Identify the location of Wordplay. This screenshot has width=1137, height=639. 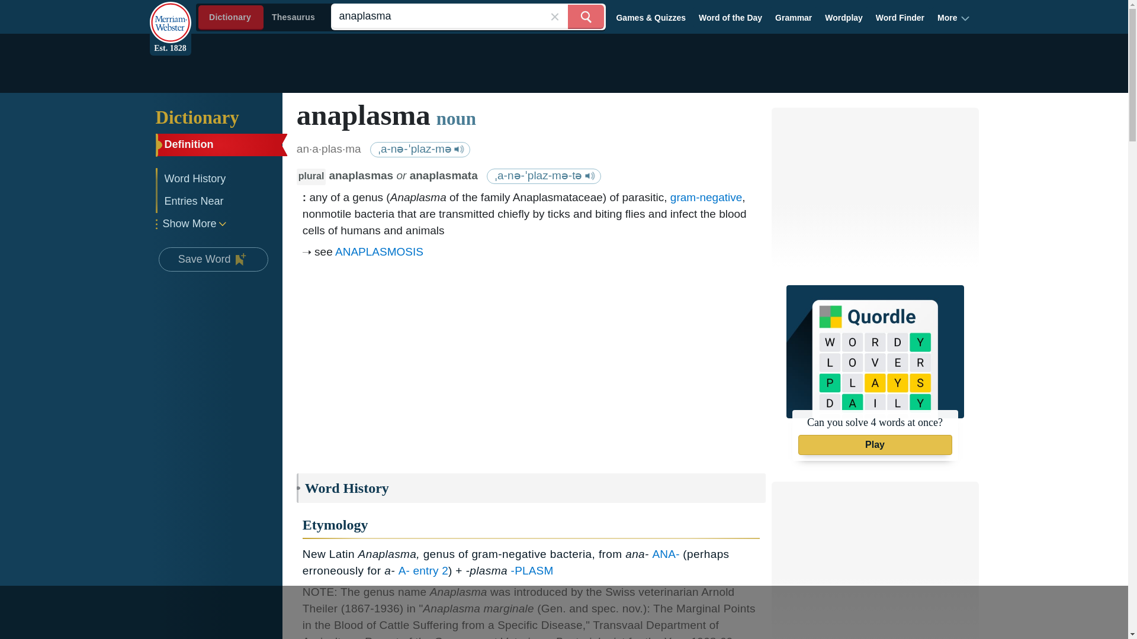
(844, 17).